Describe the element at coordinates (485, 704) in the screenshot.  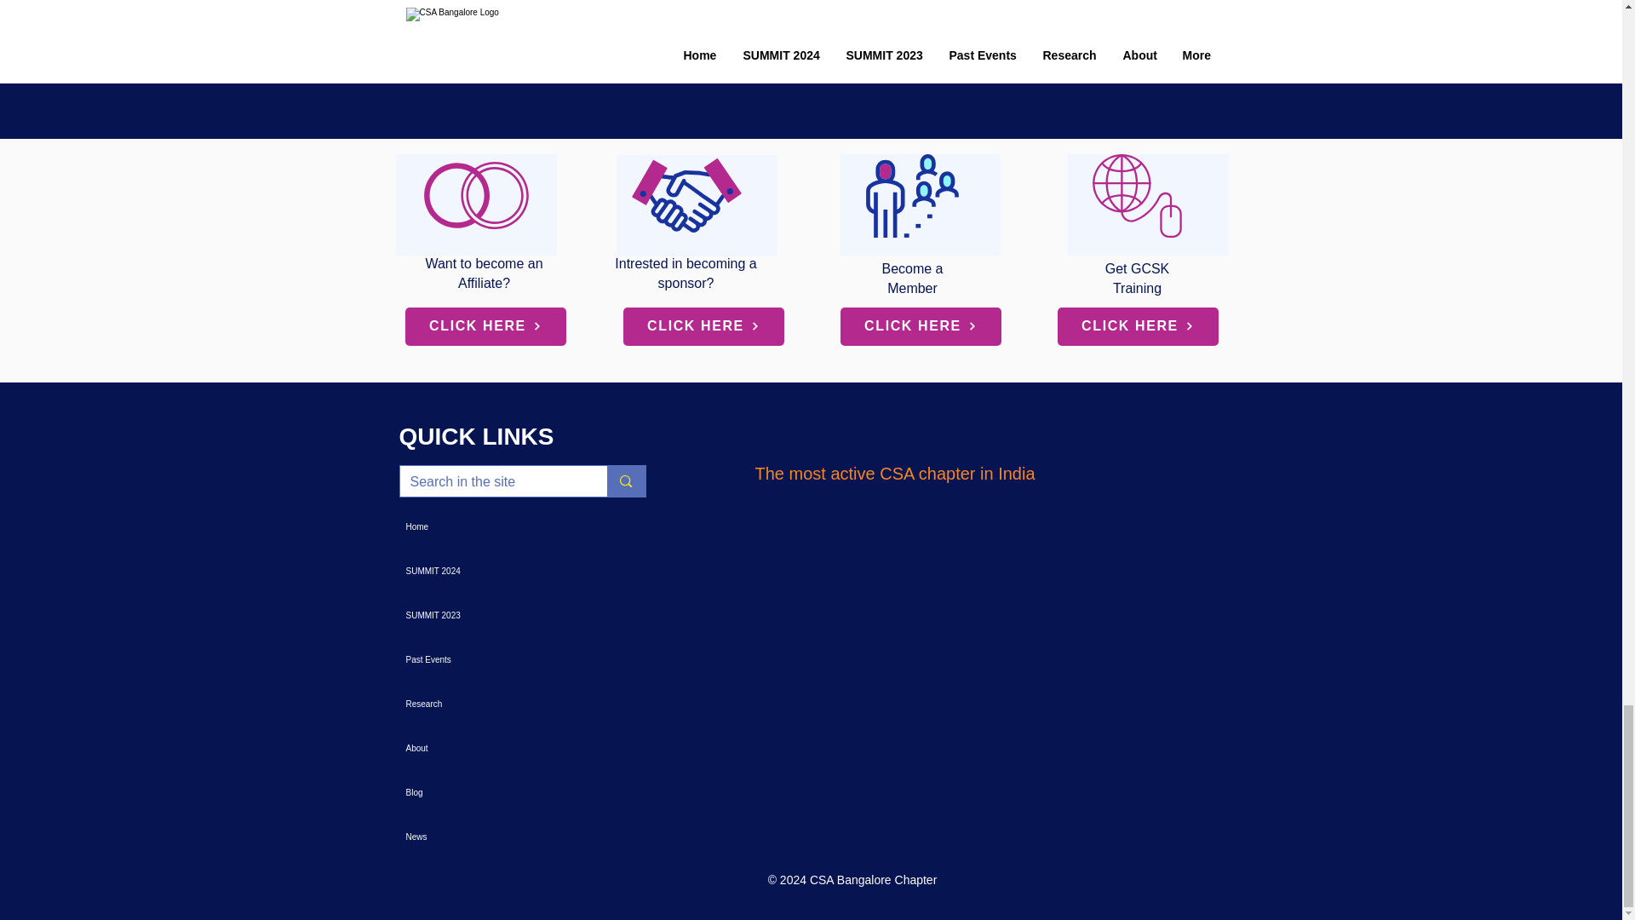
I see `Research` at that location.